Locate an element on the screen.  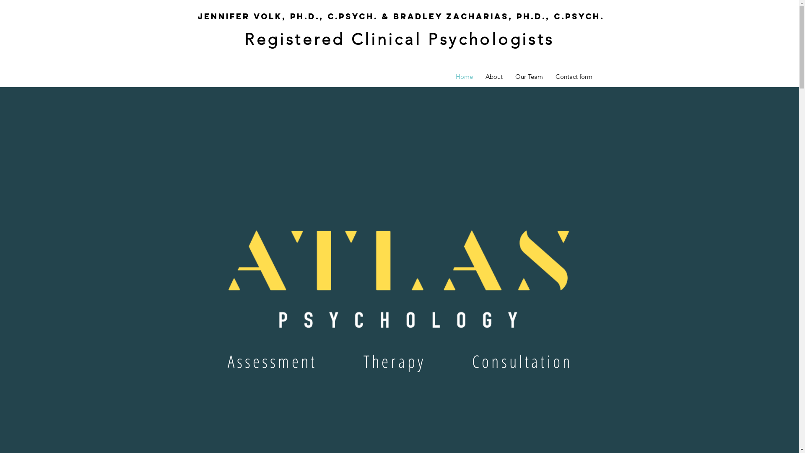
Home is located at coordinates (465, 77).